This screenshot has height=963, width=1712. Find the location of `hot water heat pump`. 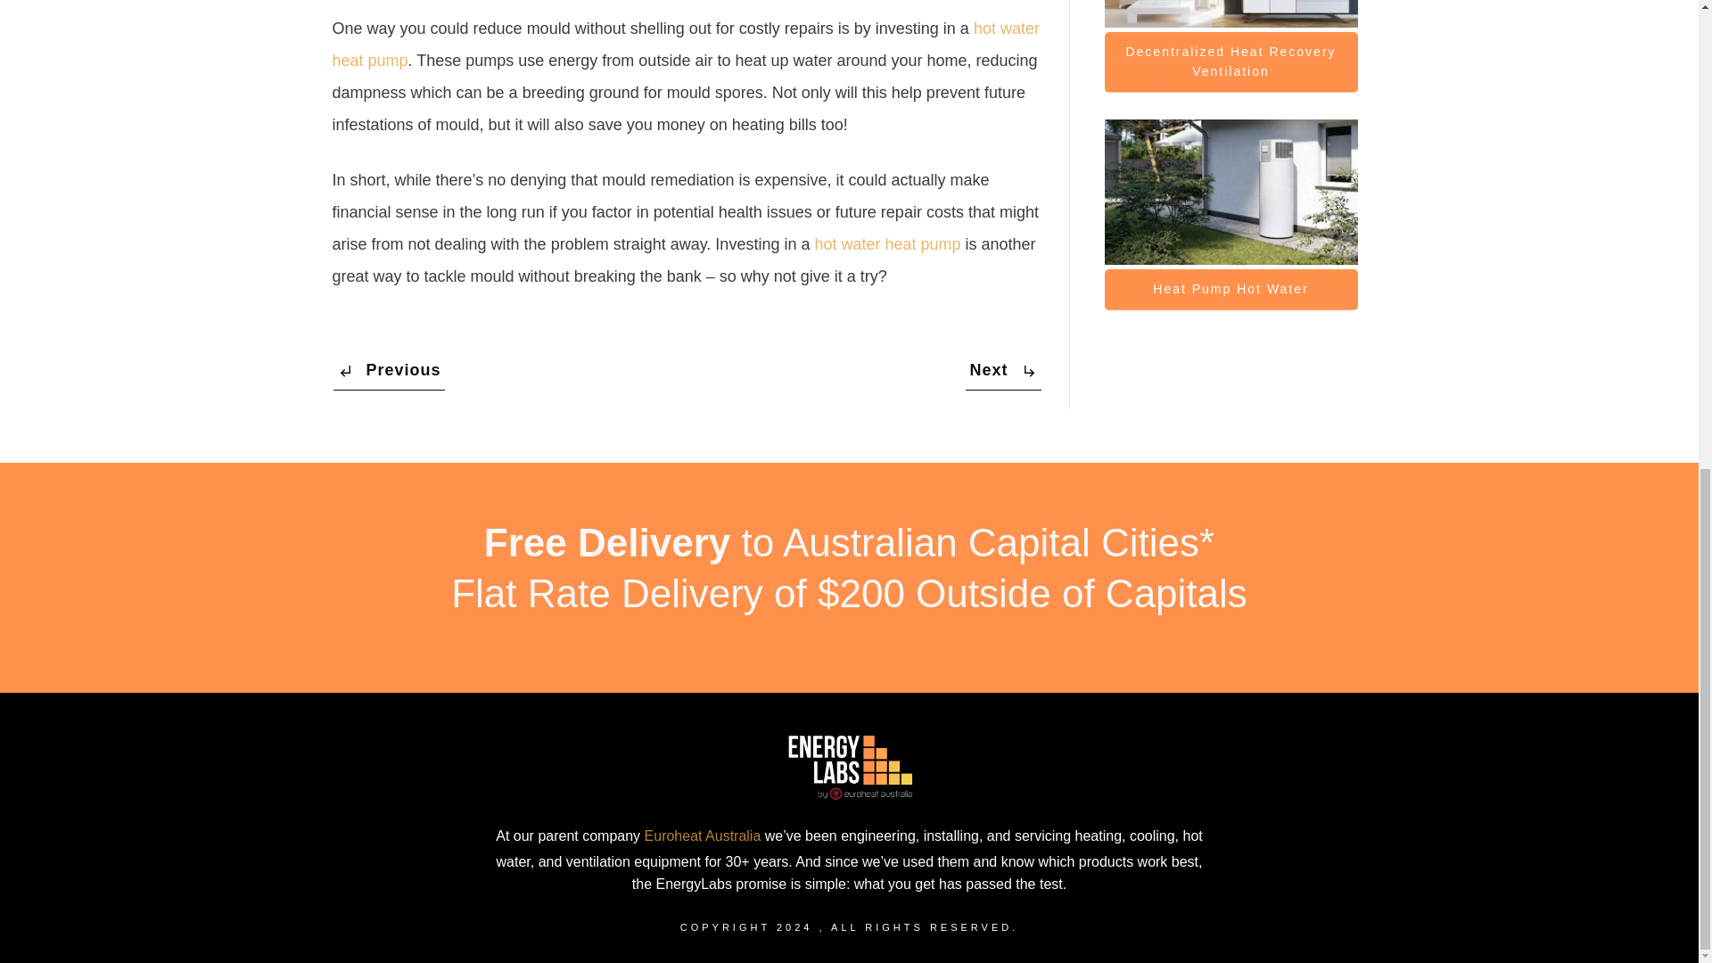

hot water heat pump is located at coordinates (685, 44).